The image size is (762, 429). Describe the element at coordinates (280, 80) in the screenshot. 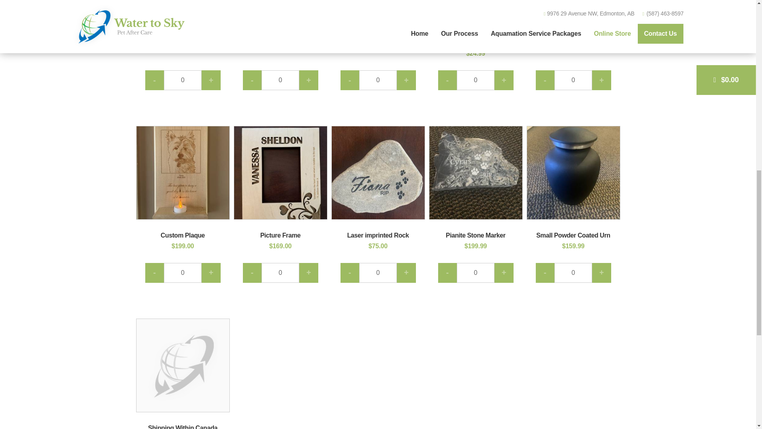

I see `0` at that location.